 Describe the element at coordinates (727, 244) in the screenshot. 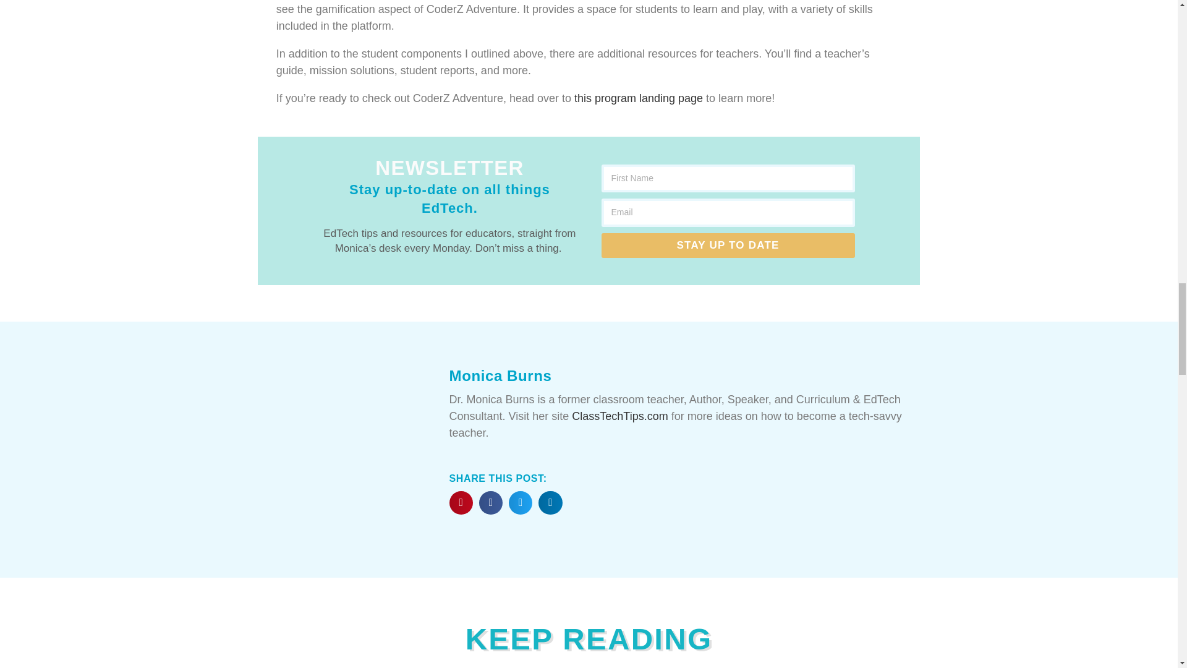

I see `STAY UP TO DATE` at that location.